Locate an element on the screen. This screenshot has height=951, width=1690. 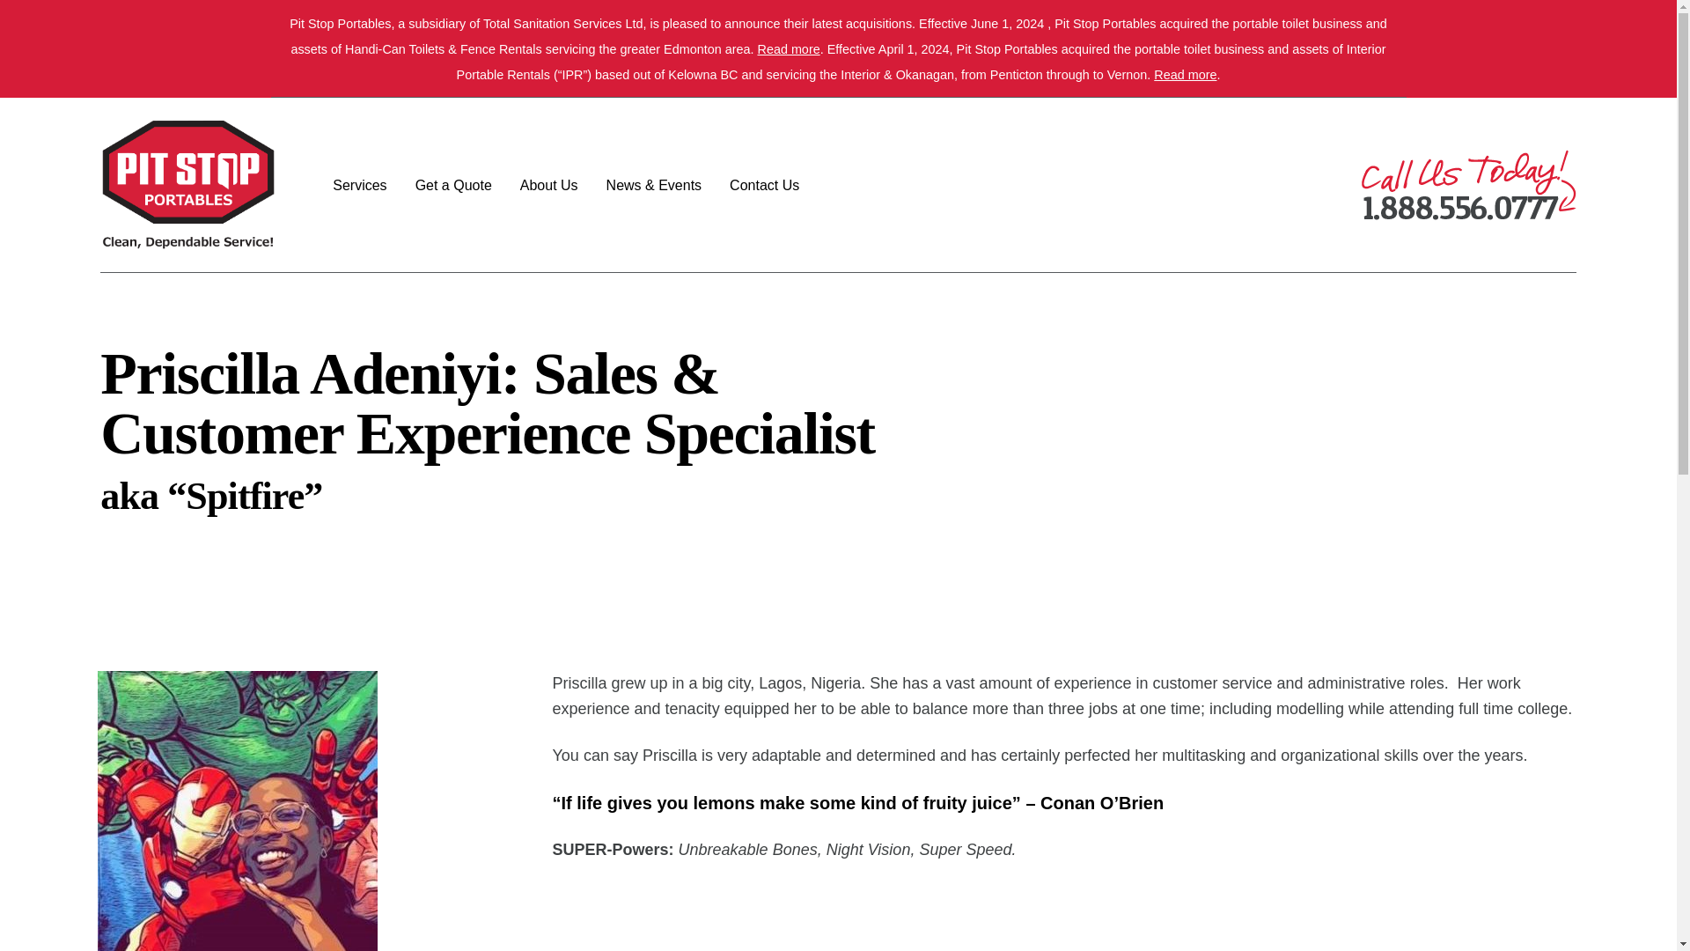
Read more is located at coordinates (789, 48).